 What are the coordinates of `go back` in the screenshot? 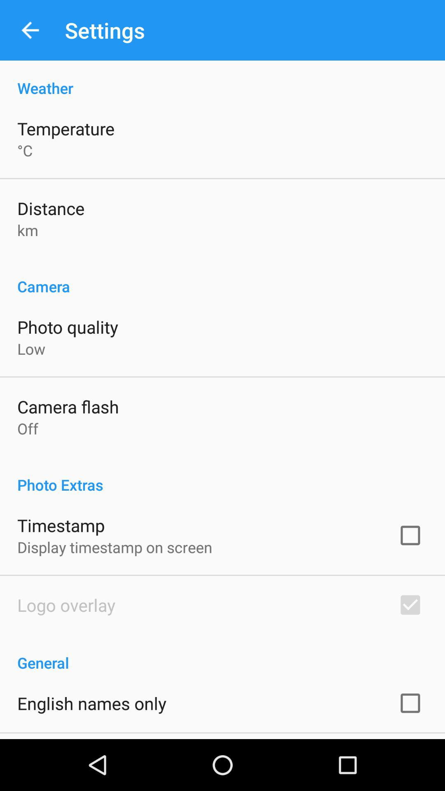 It's located at (30, 30).